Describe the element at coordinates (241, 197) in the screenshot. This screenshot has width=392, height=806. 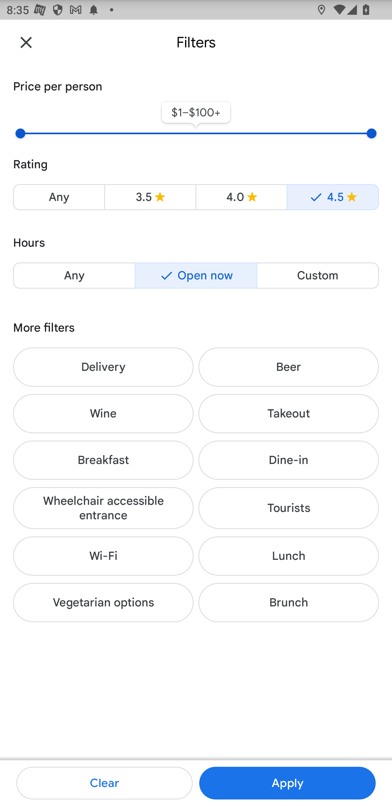
I see `4.0 stars` at that location.